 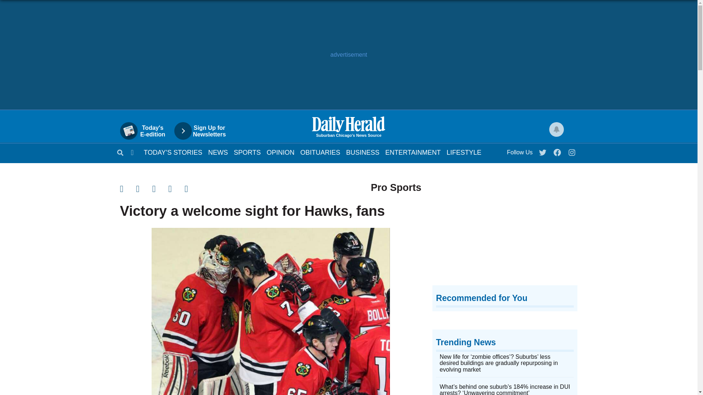 I want to click on LIFESTYLE, so click(x=464, y=152).